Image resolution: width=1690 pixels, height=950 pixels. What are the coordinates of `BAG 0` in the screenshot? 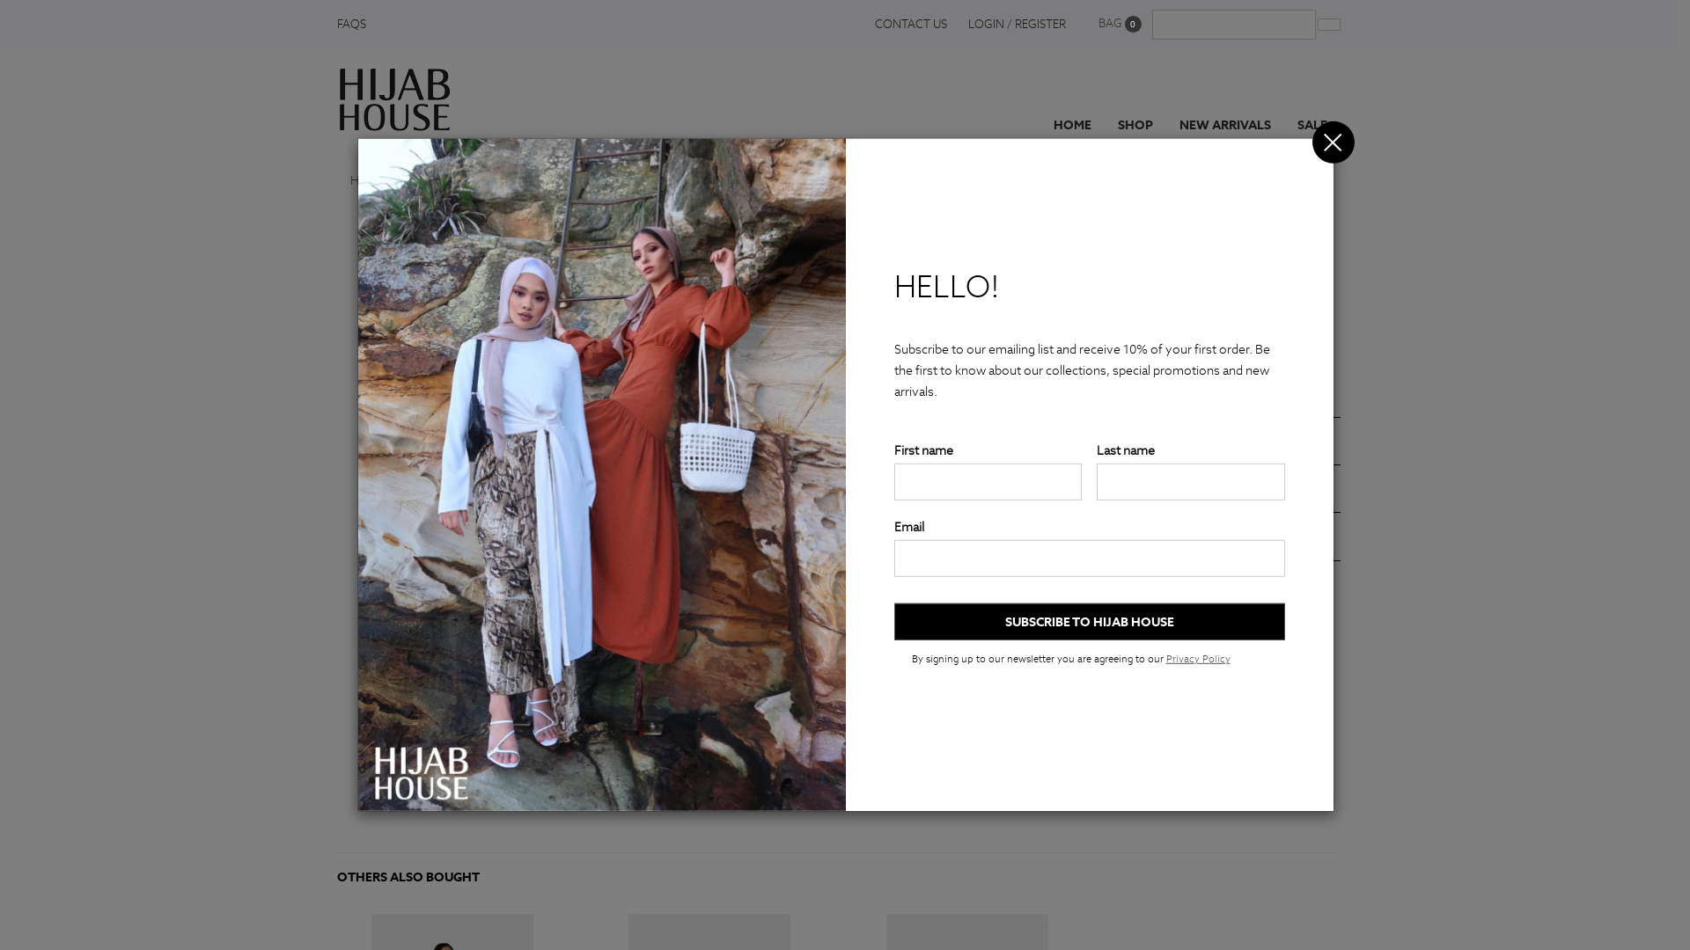 It's located at (1120, 25).